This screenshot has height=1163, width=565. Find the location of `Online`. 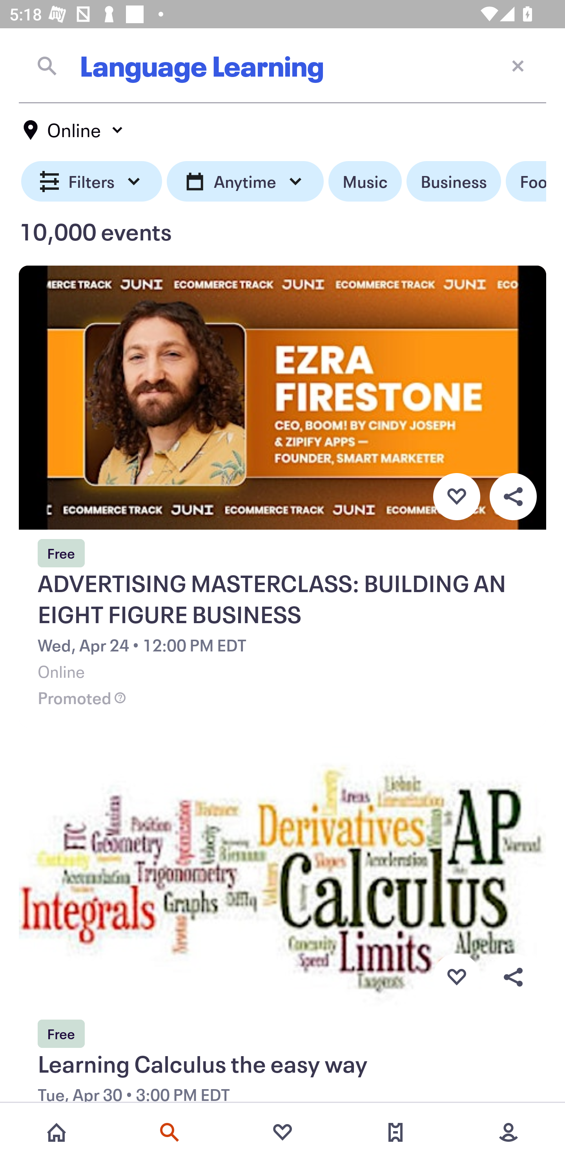

Online is located at coordinates (74, 130).